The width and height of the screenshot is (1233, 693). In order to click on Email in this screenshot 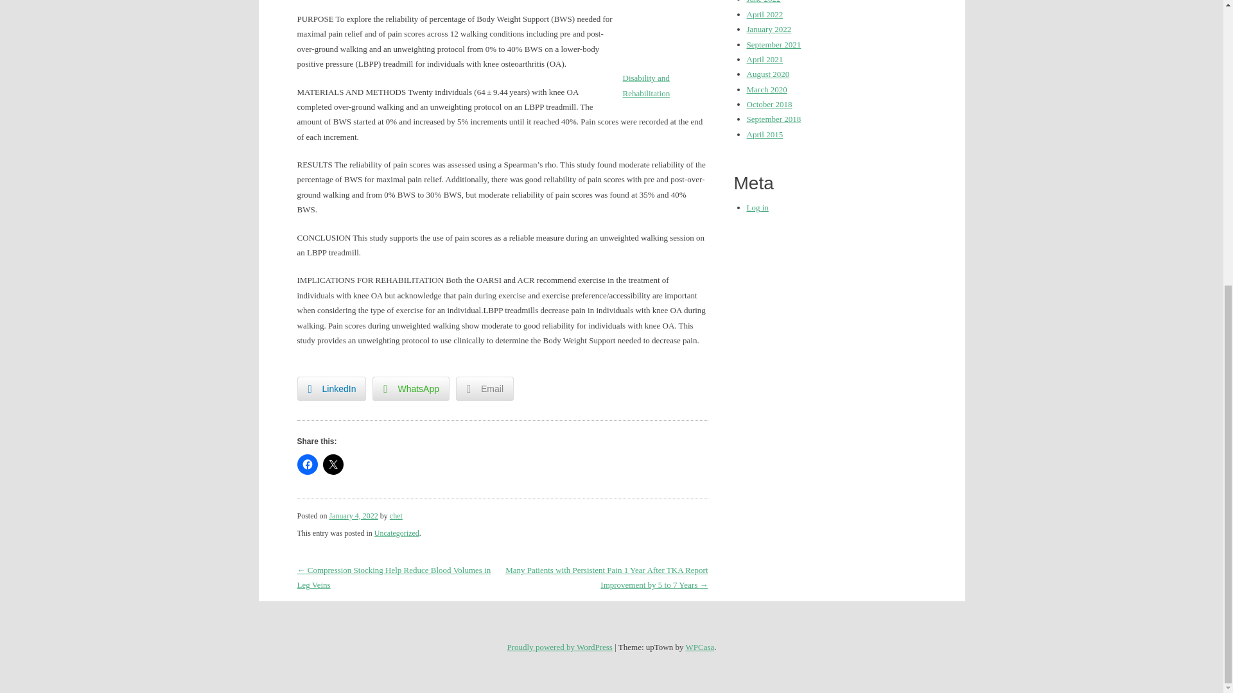, I will do `click(485, 389)`.